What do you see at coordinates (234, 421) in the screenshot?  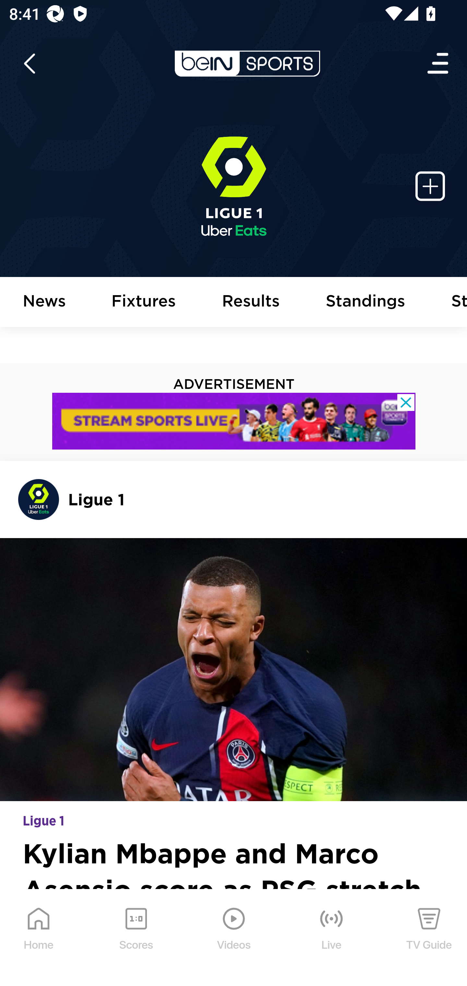 I see `l8psv8uu` at bounding box center [234, 421].